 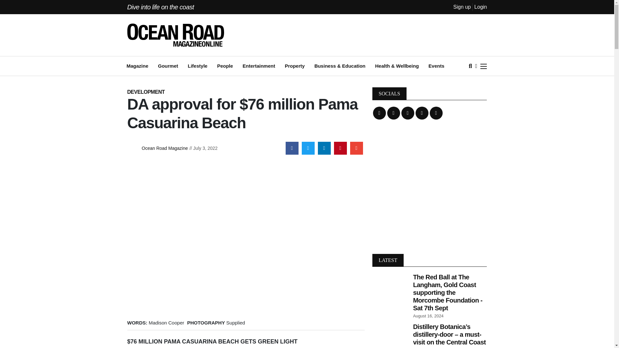 I want to click on Login, so click(x=480, y=7).